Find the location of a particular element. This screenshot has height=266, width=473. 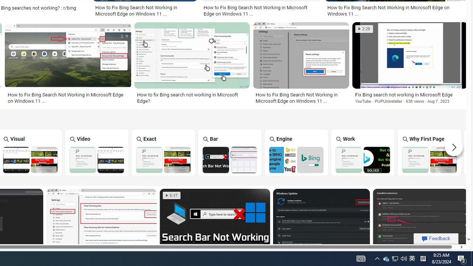

How to fix Bing search not working in Microsoft Edge? is located at coordinates (192, 98).